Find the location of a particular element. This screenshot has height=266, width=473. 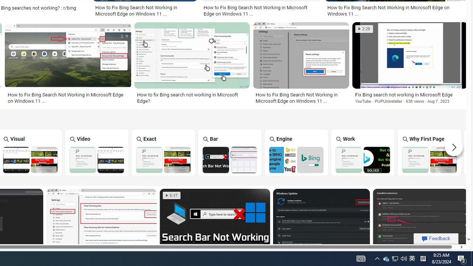

How to fix Bing search not working in Microsoft Edge? is located at coordinates (192, 98).